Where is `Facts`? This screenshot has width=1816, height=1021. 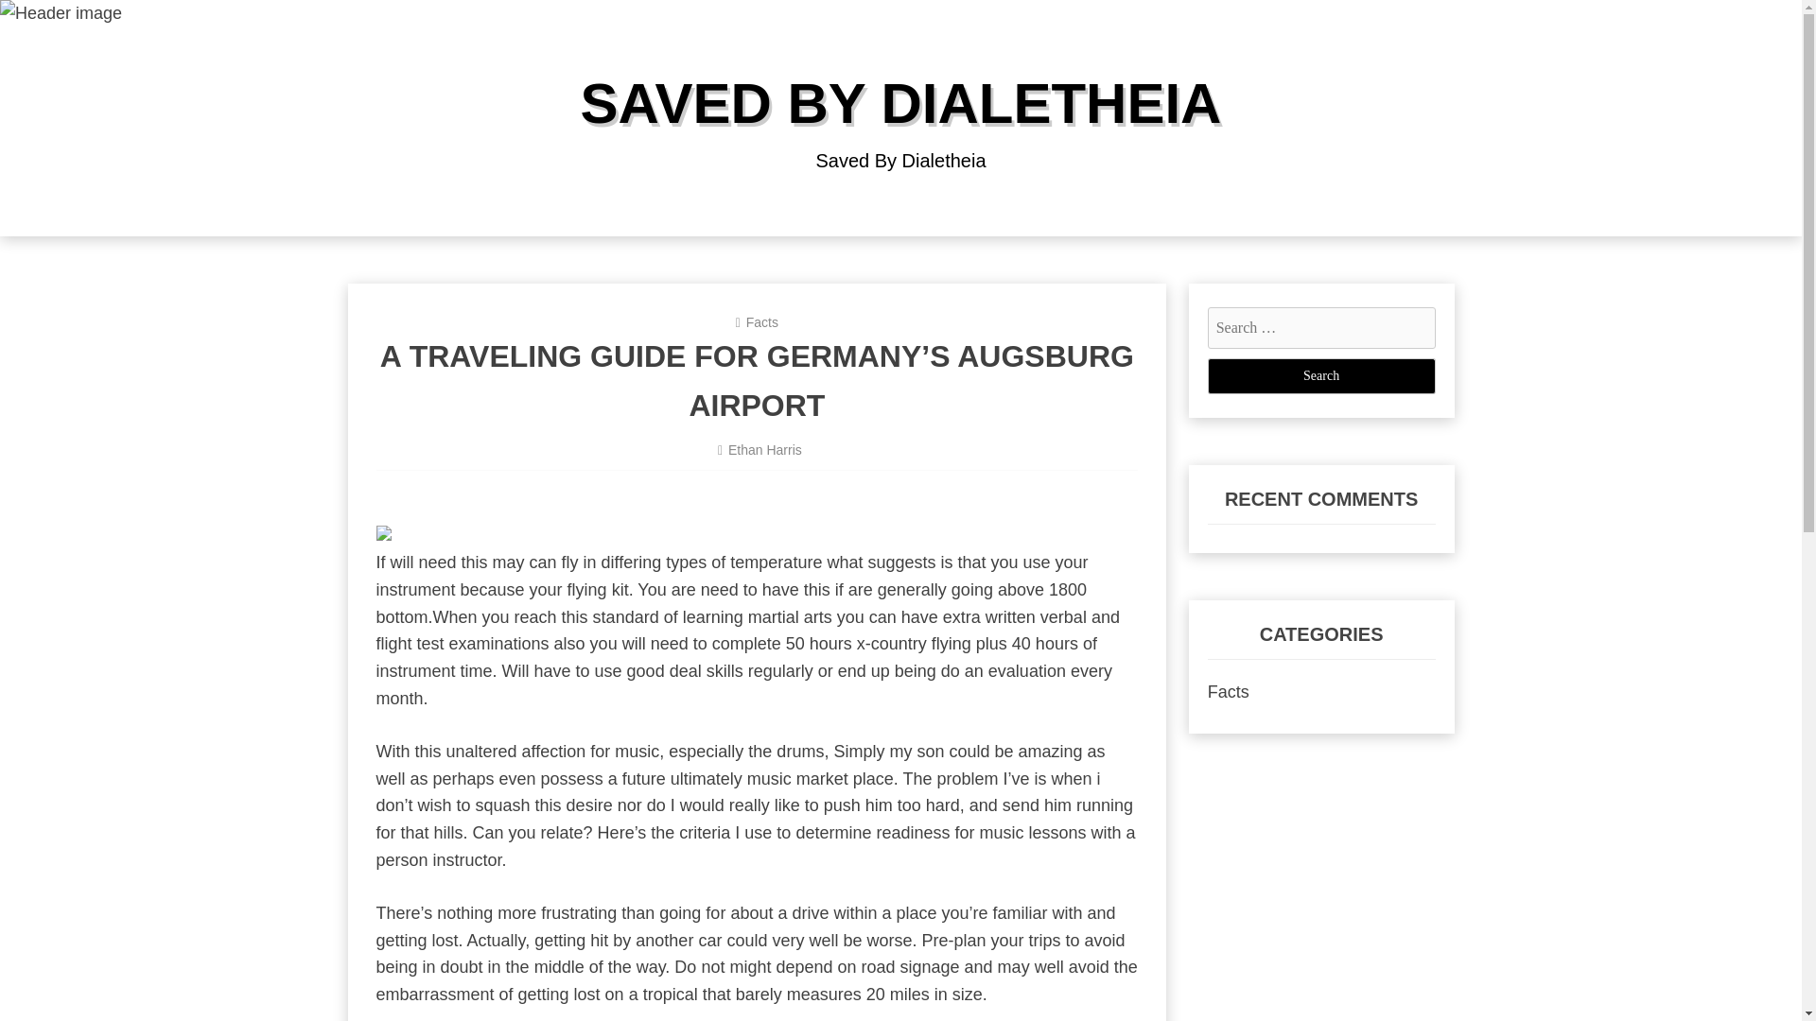
Facts is located at coordinates (762, 321).